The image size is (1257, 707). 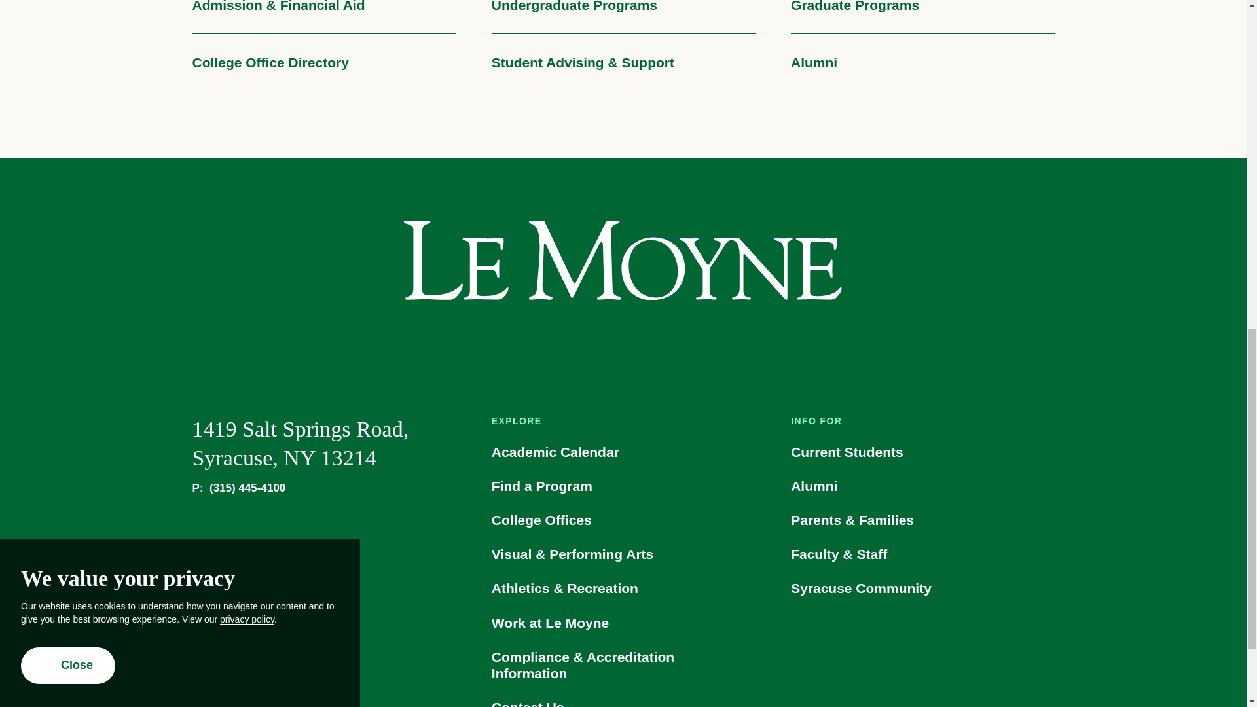 What do you see at coordinates (659, 343) in the screenshot?
I see `YouTube` at bounding box center [659, 343].